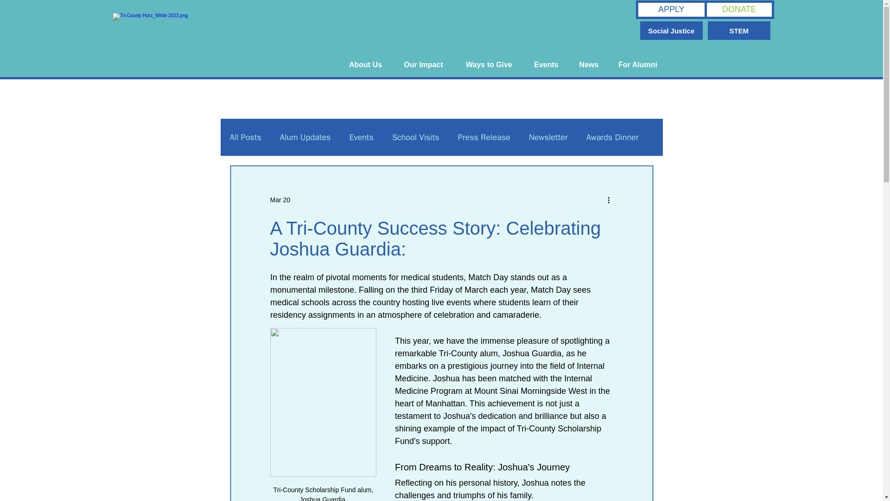 The image size is (890, 501). What do you see at coordinates (638, 65) in the screenshot?
I see `For Alumni` at bounding box center [638, 65].